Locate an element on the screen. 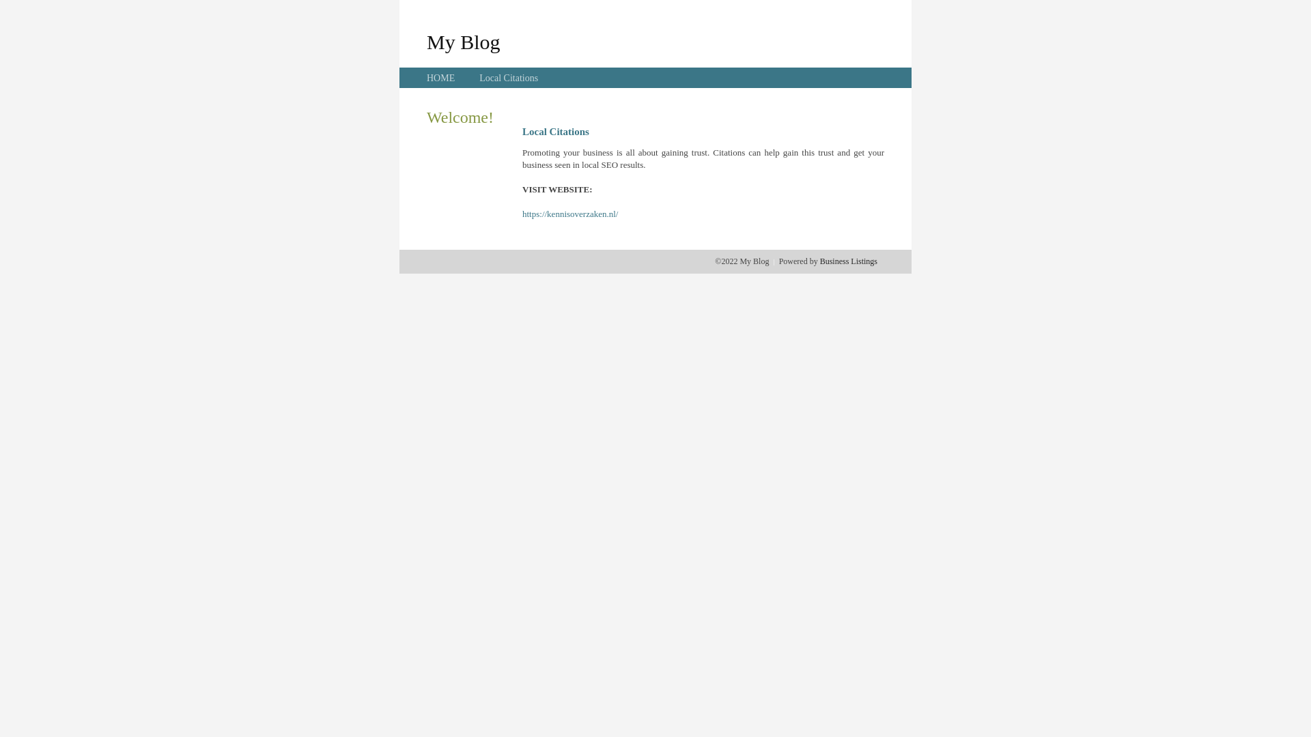 This screenshot has height=737, width=1311. HOME is located at coordinates (441, 78).